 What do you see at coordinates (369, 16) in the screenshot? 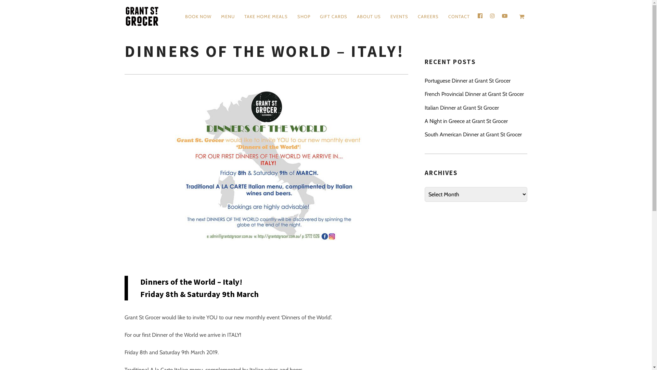
I see `ABOUT US` at bounding box center [369, 16].